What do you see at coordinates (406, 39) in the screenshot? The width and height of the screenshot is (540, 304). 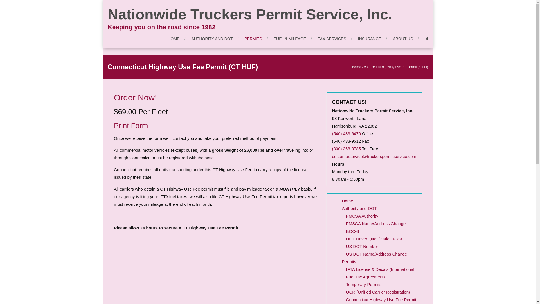 I see `ABOUT US` at bounding box center [406, 39].